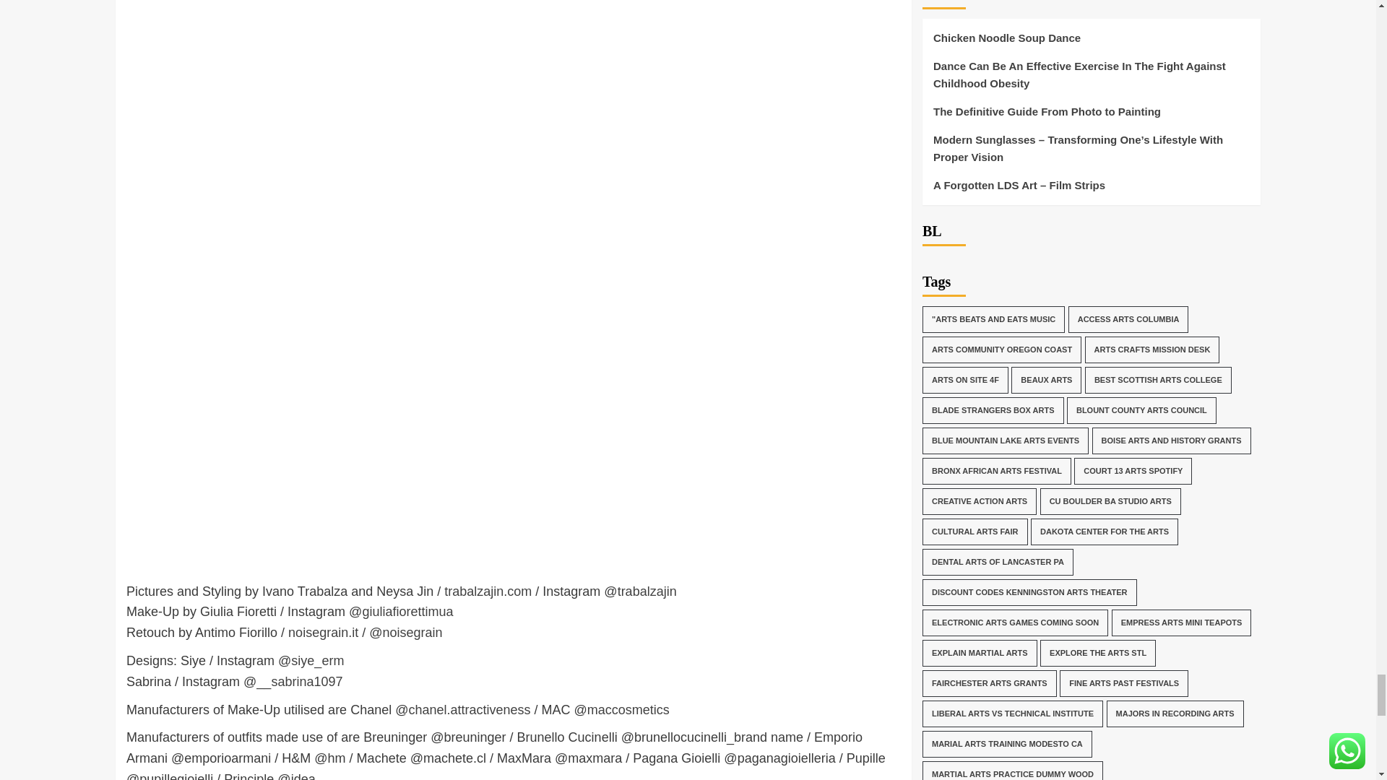  Describe the element at coordinates (628, 709) in the screenshot. I see `maccosmetics` at that location.